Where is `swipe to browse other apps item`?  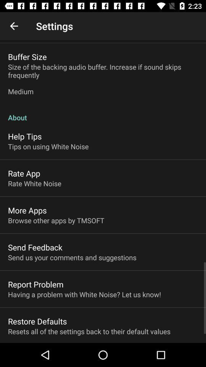 swipe to browse other apps item is located at coordinates (56, 220).